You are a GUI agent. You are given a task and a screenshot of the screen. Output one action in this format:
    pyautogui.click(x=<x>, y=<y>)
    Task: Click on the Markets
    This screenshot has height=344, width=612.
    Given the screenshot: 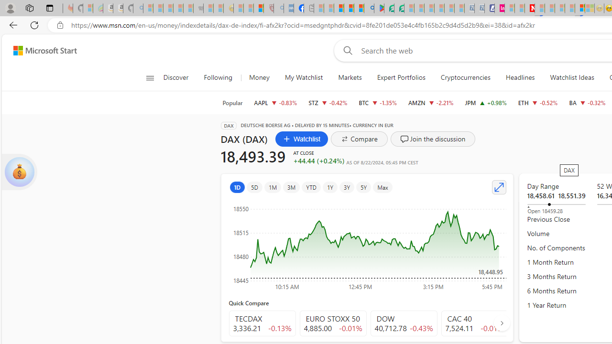 What is the action you would take?
    pyautogui.click(x=350, y=77)
    